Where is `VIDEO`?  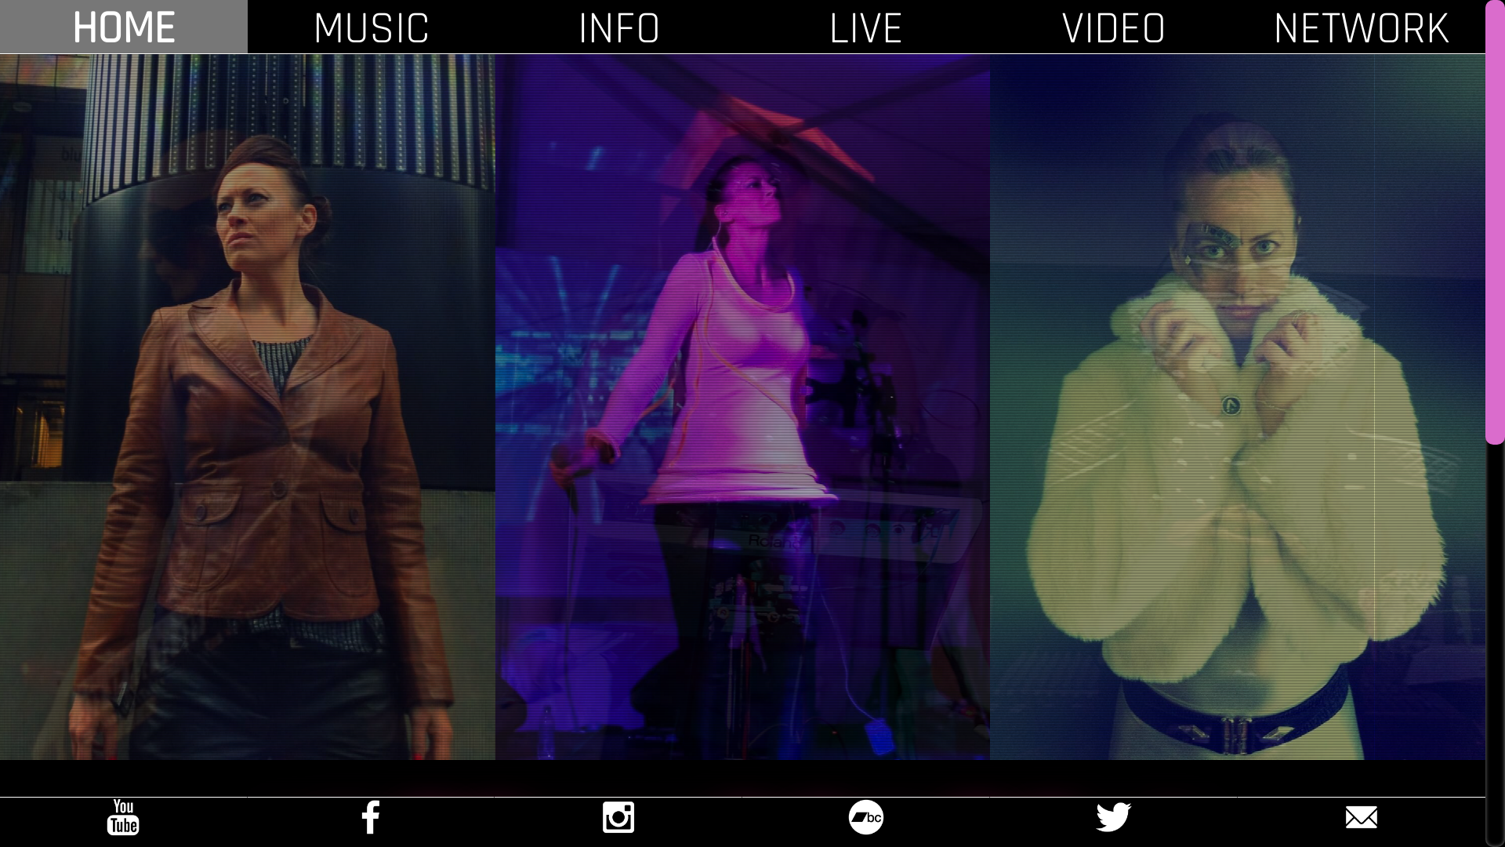 VIDEO is located at coordinates (1114, 29).